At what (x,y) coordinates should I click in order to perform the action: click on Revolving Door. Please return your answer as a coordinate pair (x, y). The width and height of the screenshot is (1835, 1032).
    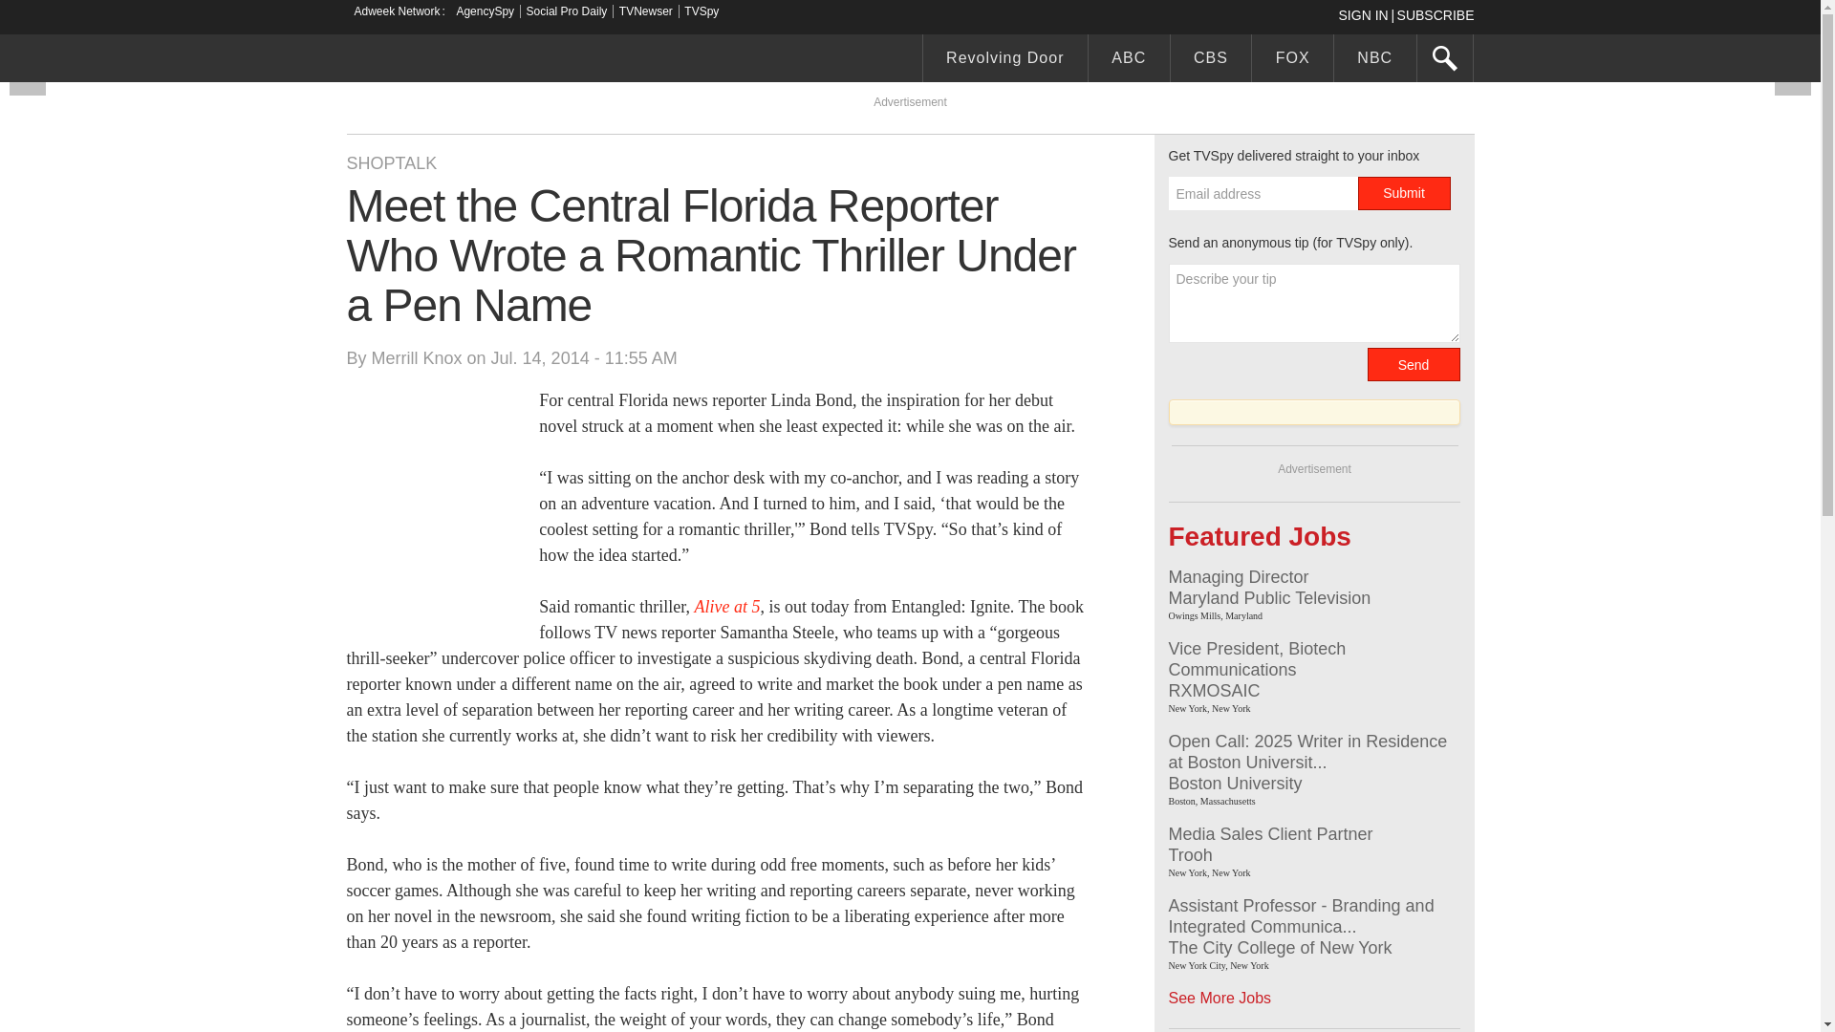
    Looking at the image, I should click on (1005, 60).